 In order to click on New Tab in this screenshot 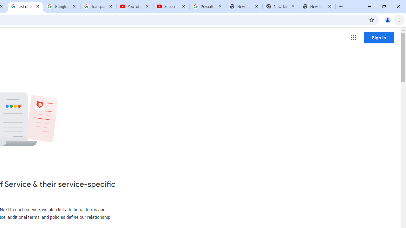, I will do `click(317, 6)`.